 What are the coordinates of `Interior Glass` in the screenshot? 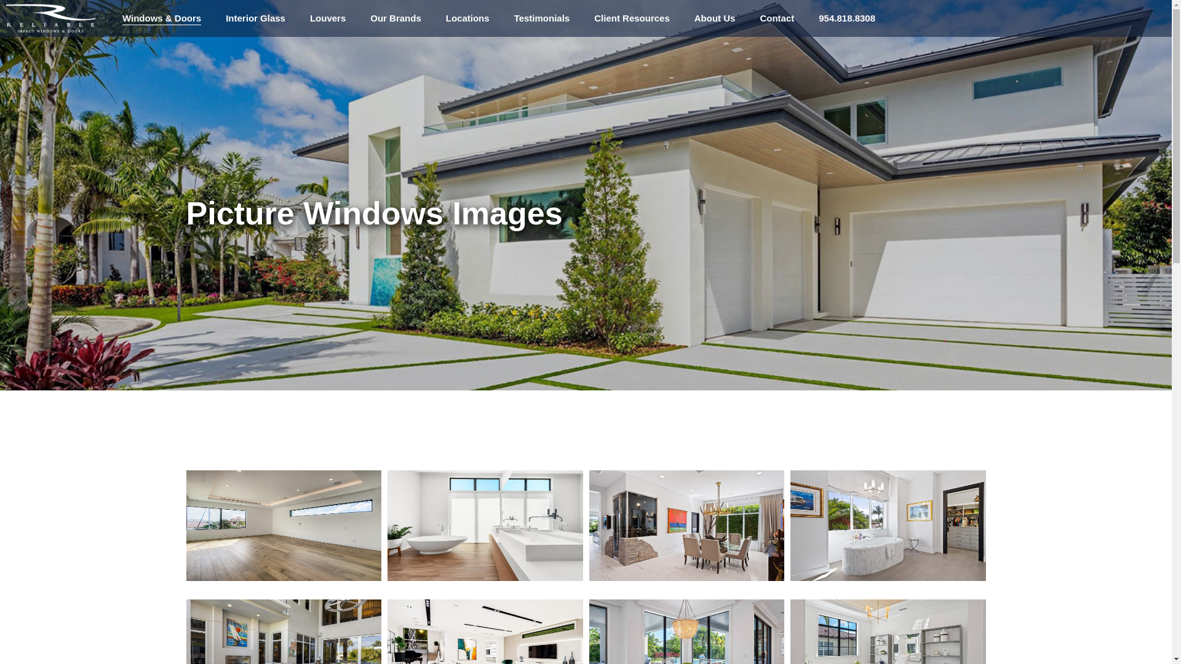 It's located at (255, 18).